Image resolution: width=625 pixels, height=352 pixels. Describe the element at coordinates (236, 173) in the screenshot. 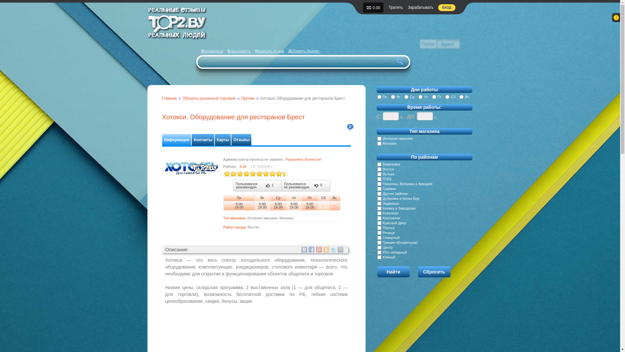

I see `4` at that location.